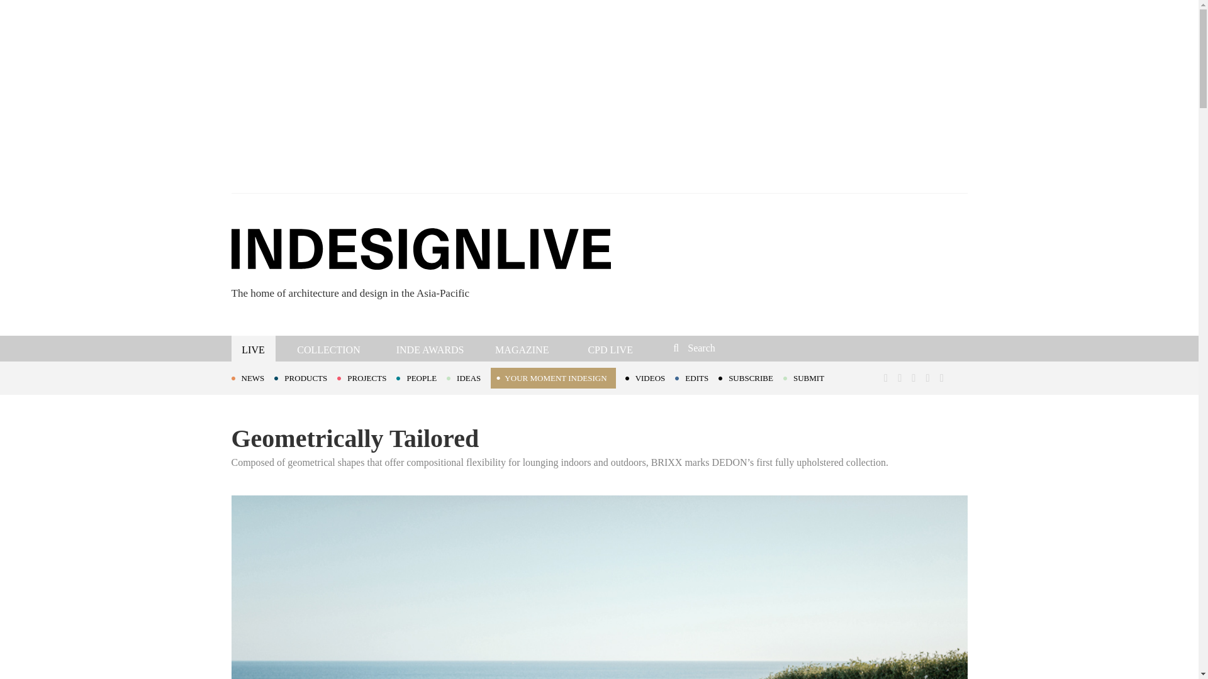  Describe the element at coordinates (552, 378) in the screenshot. I see `YOUR MOMENT INDESIGN` at that location.